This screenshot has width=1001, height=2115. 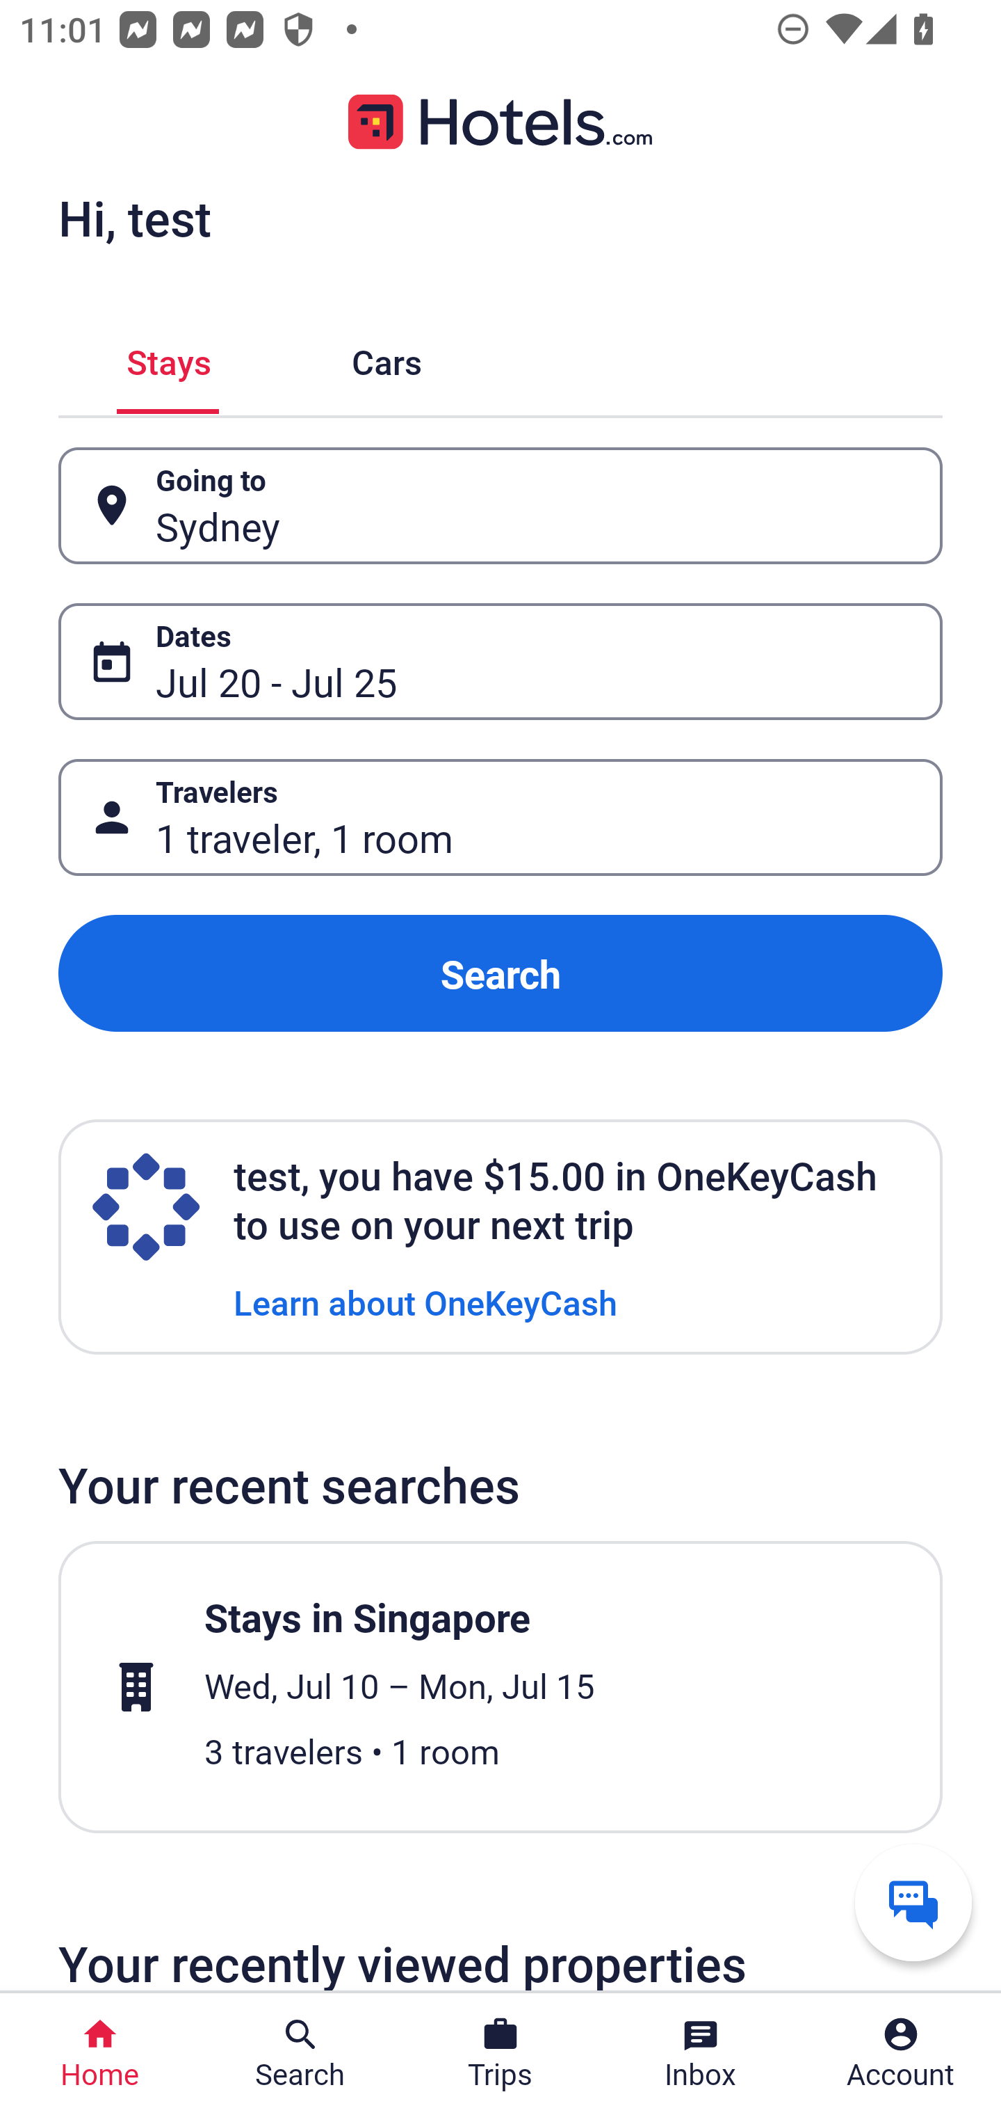 I want to click on Hi, test, so click(x=134, y=218).